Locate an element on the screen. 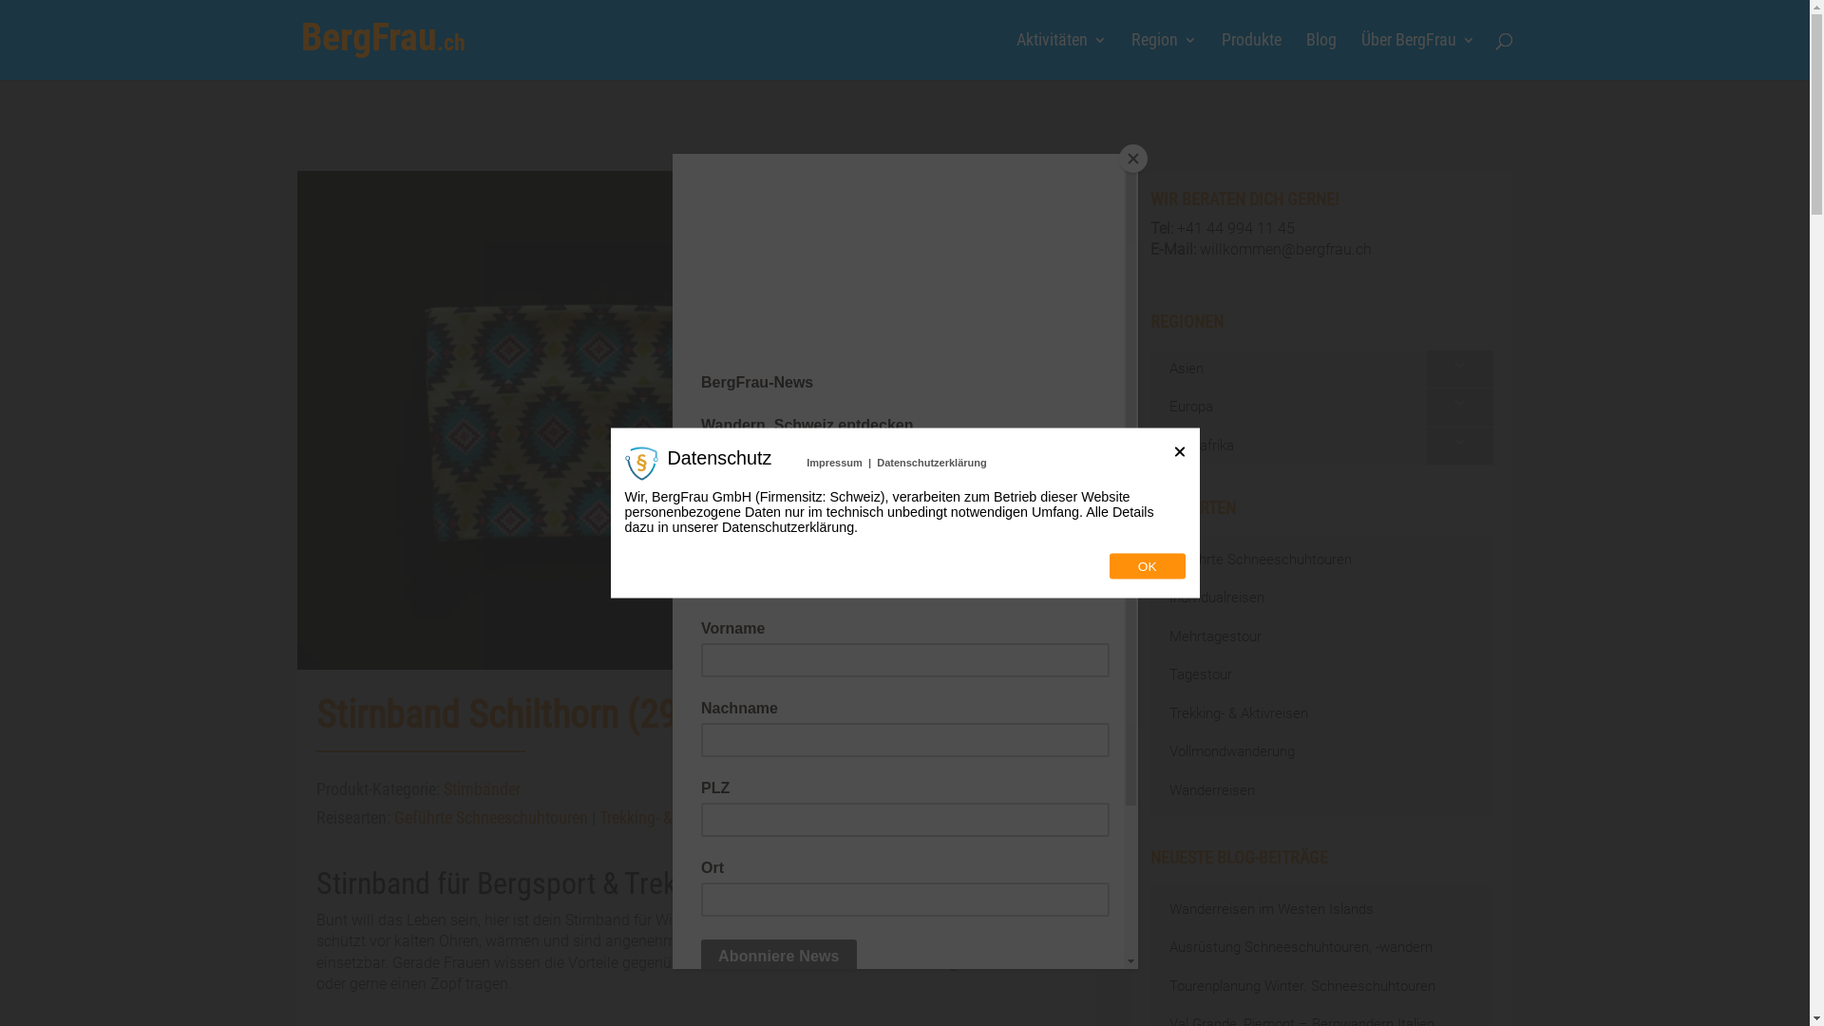  Europa is located at coordinates (1322, 408).